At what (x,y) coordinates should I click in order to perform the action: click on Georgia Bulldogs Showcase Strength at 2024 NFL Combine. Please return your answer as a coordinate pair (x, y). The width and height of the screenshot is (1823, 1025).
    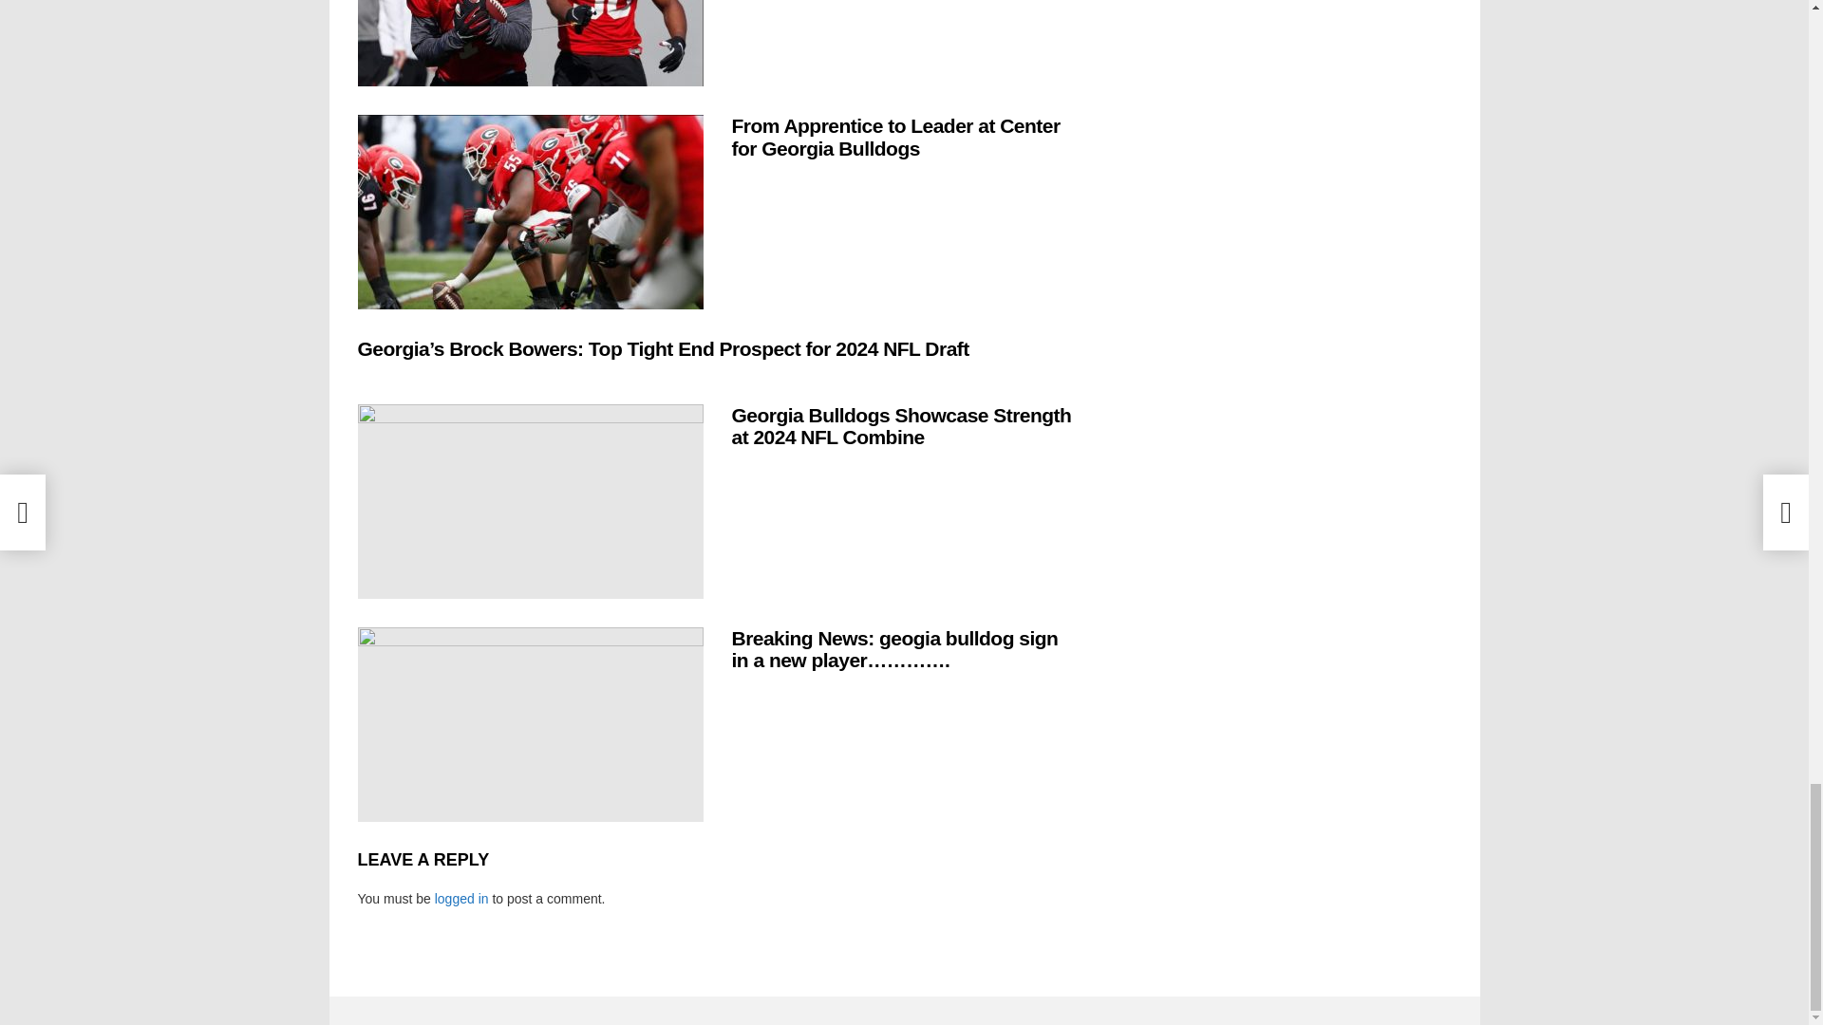
    Looking at the image, I should click on (530, 501).